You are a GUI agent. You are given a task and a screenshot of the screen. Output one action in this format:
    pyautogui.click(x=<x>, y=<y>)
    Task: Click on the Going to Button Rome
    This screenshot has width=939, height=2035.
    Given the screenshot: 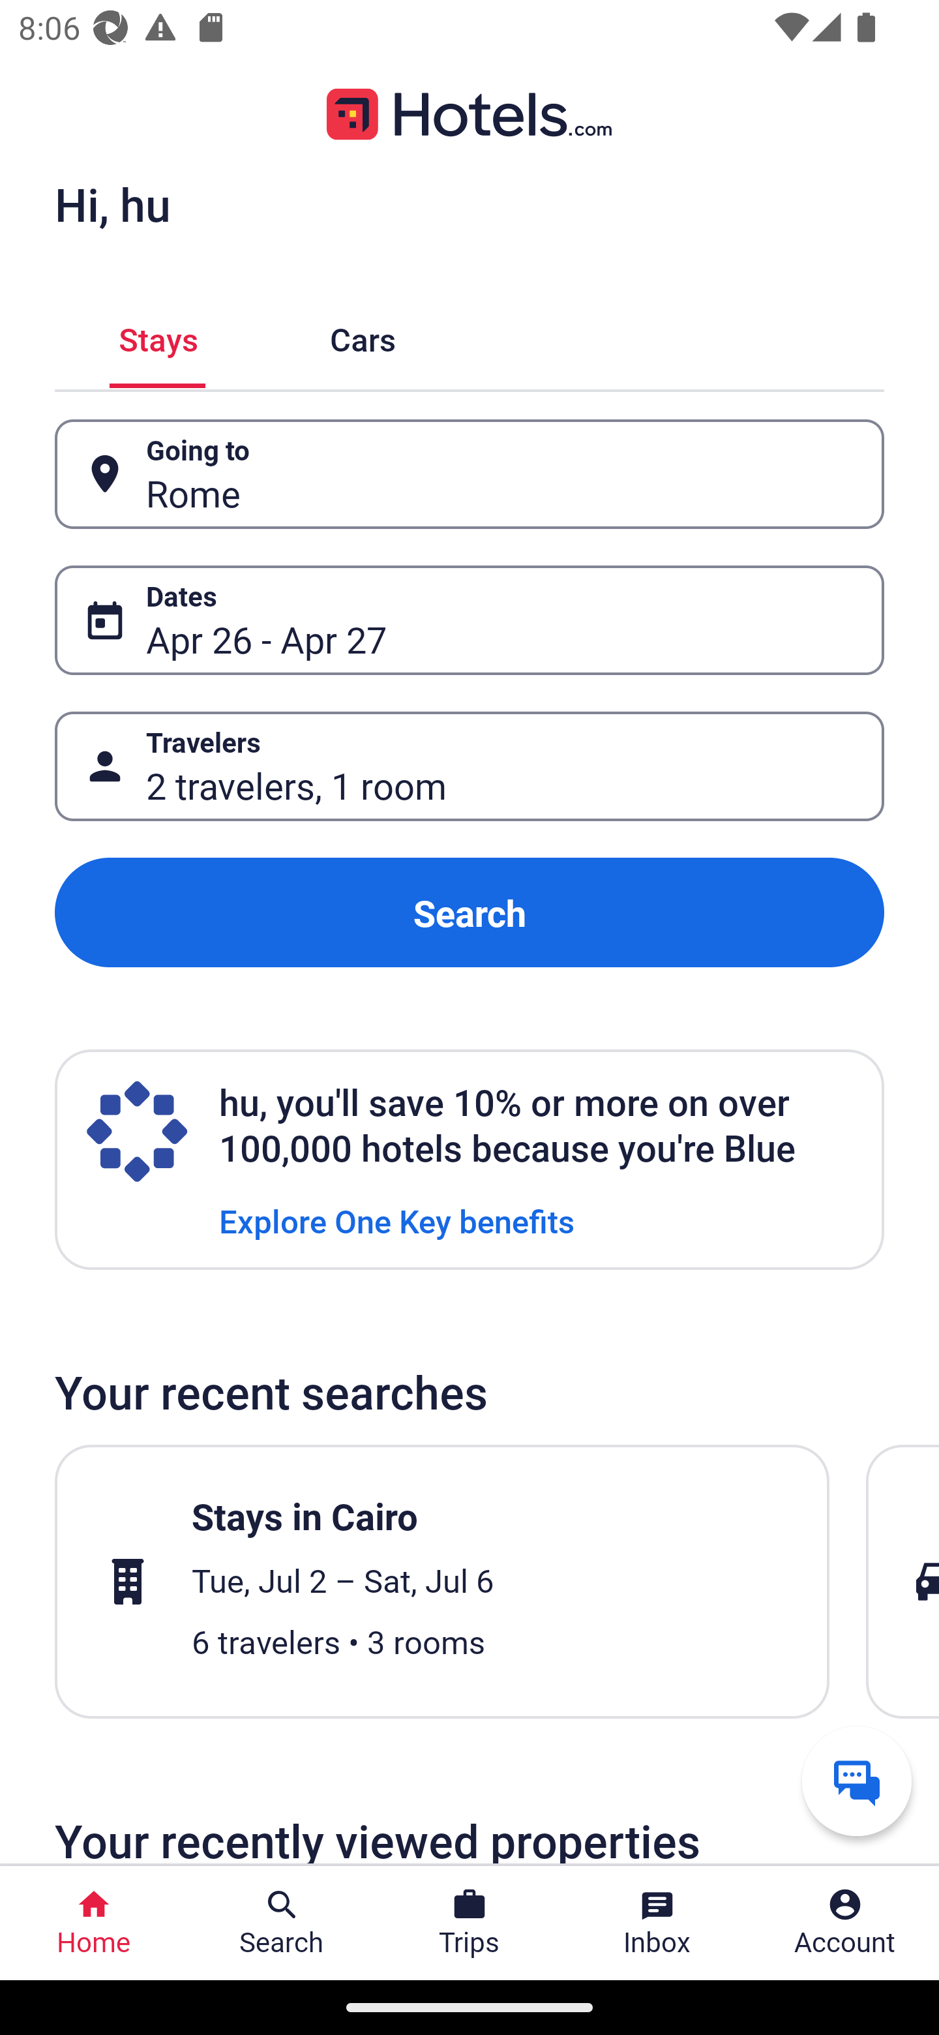 What is the action you would take?
    pyautogui.click(x=469, y=474)
    